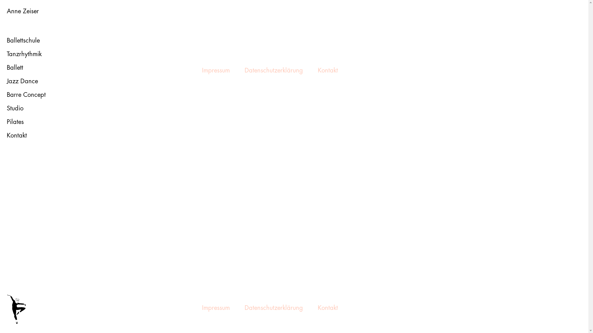  Describe the element at coordinates (24, 54) in the screenshot. I see `Tanzrhythmik` at that location.